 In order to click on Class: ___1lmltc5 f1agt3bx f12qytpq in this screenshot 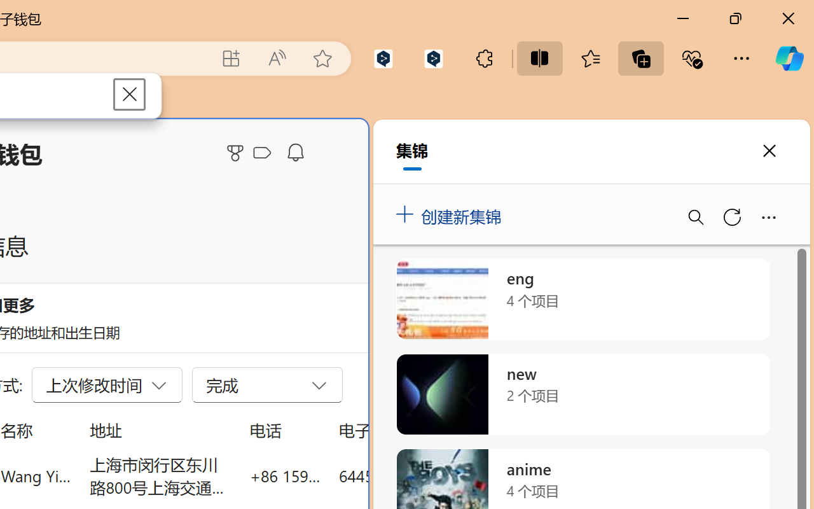, I will do `click(262, 153)`.